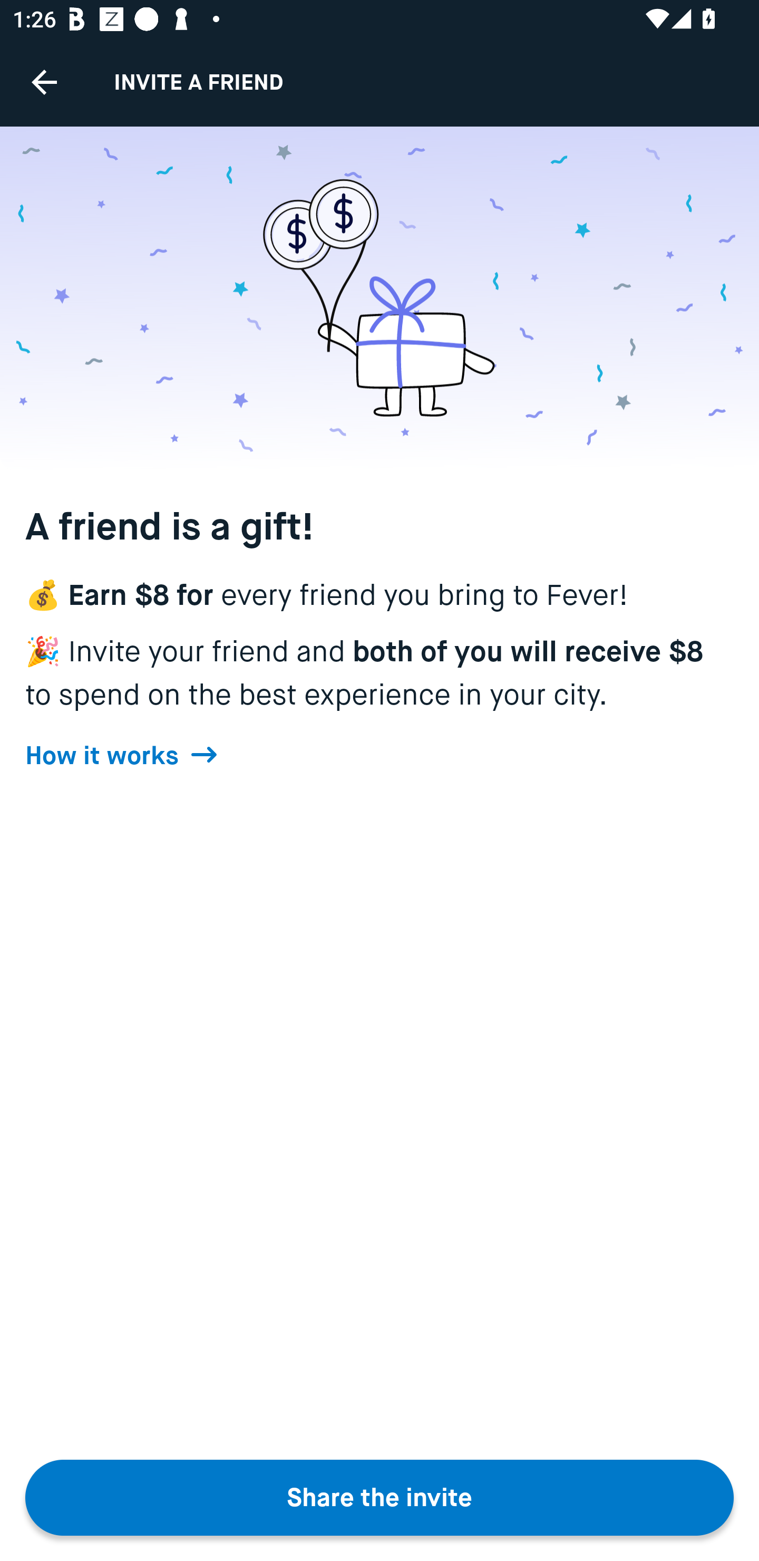 The height and width of the screenshot is (1561, 759). I want to click on Share the invite, so click(379, 1498).